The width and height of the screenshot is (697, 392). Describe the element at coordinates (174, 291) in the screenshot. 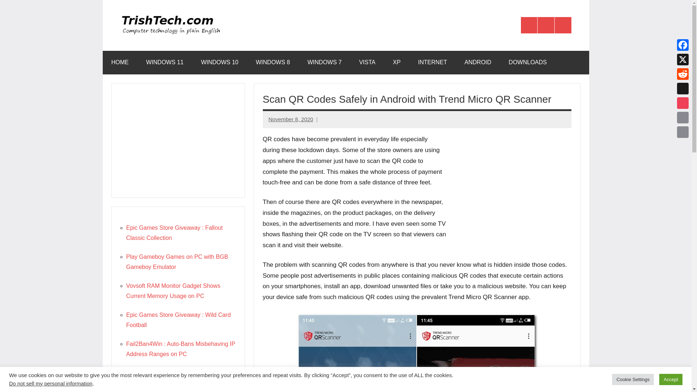

I see `Vovsoft RAM Monitor Gadget Shows Current Memory Usage on PC` at that location.